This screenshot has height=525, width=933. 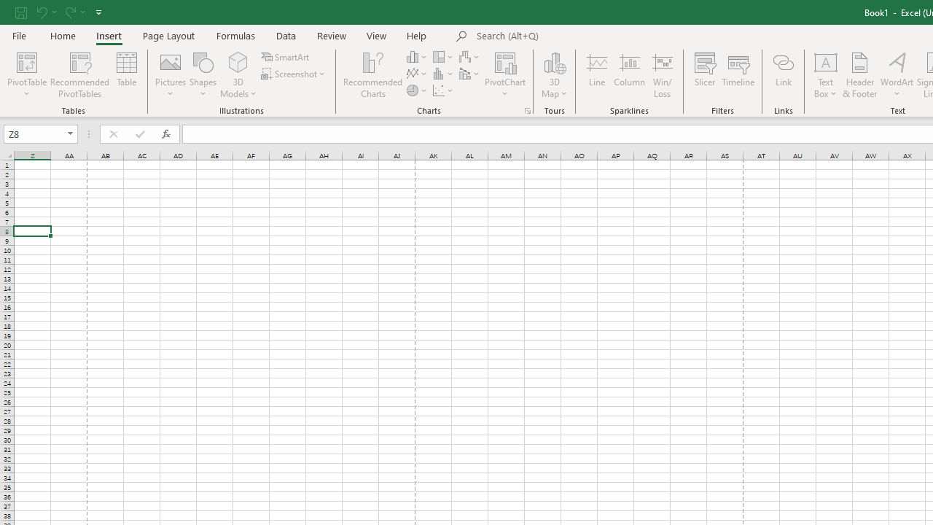 I want to click on Microsoft search, so click(x=577, y=36).